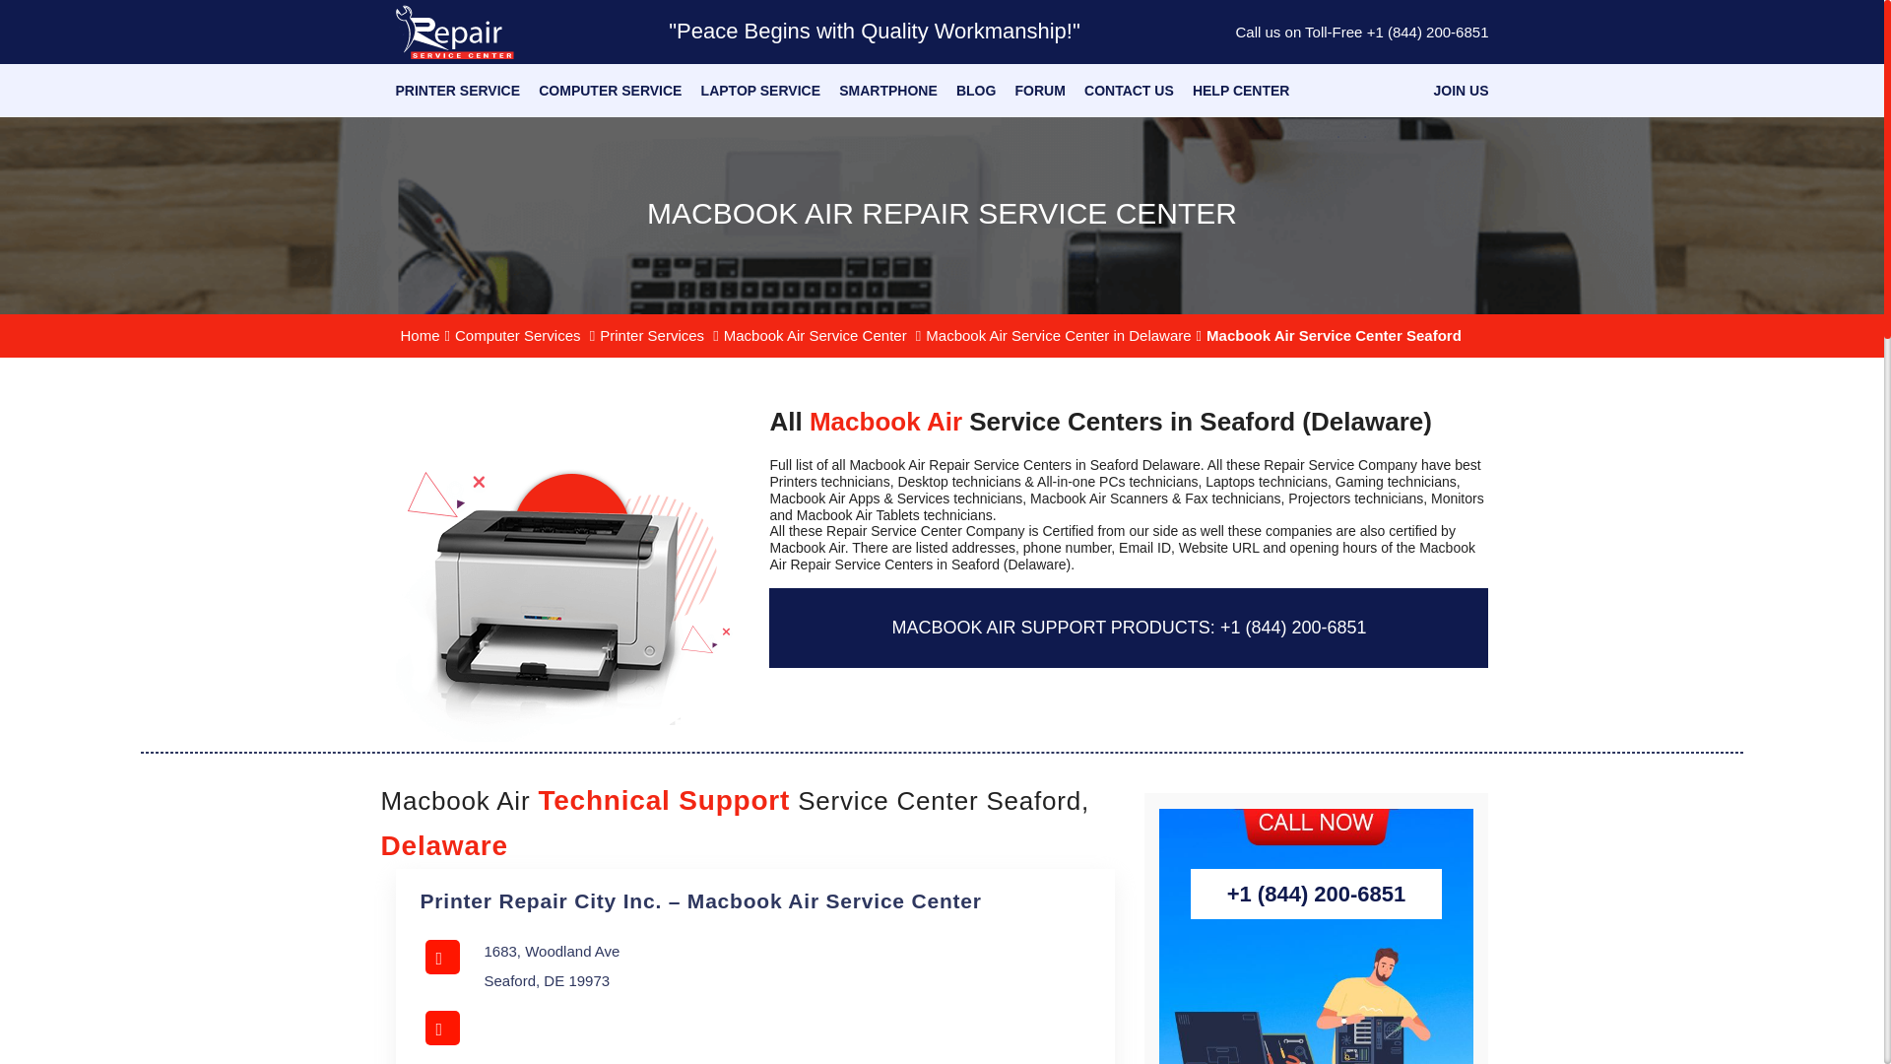  What do you see at coordinates (1040, 91) in the screenshot?
I see `FORUM` at bounding box center [1040, 91].